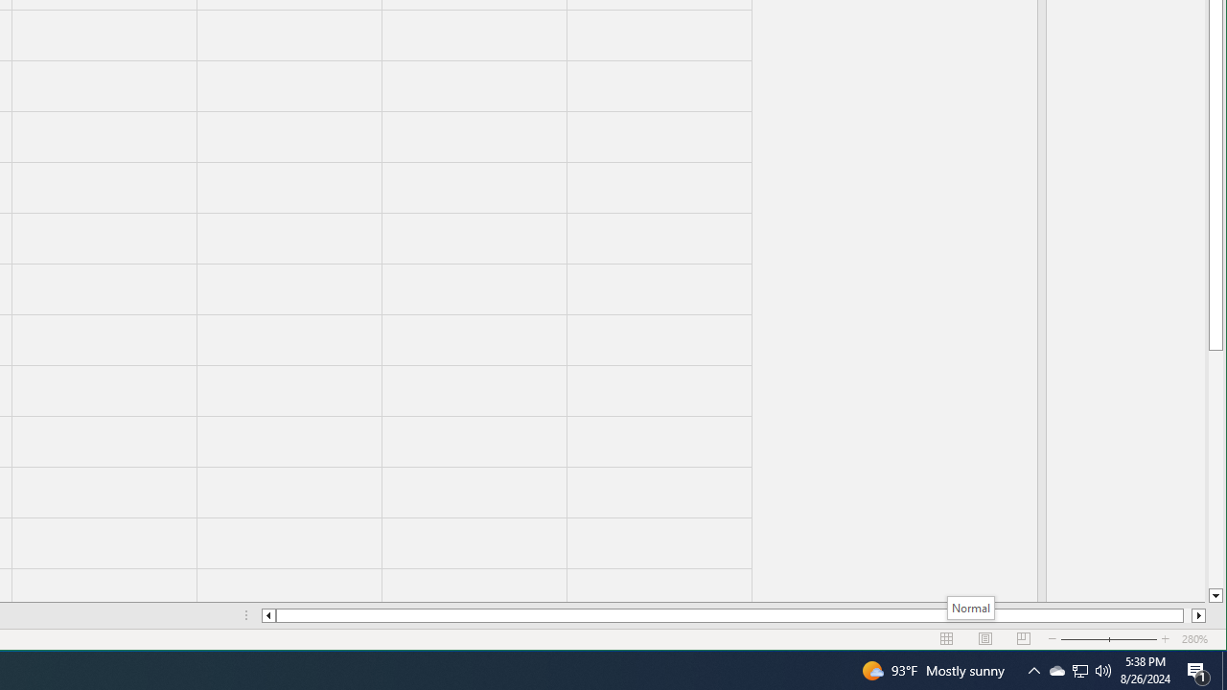 The image size is (1227, 690). What do you see at coordinates (1224, 671) in the screenshot?
I see `Show desktop` at bounding box center [1224, 671].